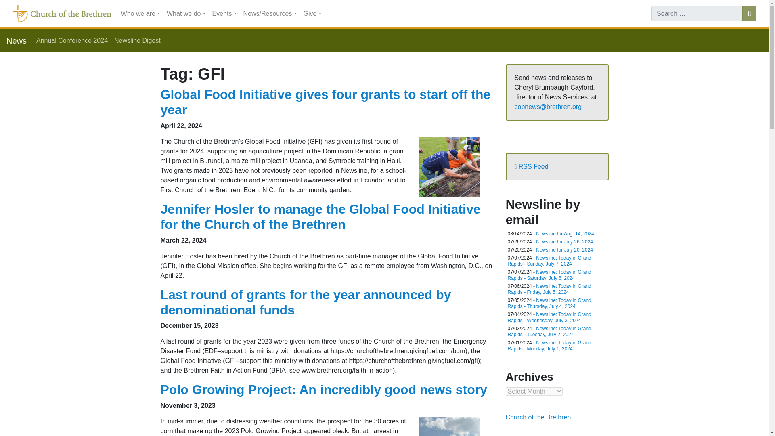  Describe the element at coordinates (186, 14) in the screenshot. I see `What we do` at that location.